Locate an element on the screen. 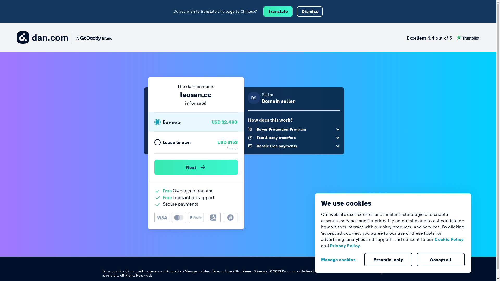 This screenshot has width=500, height=281. Accept all is located at coordinates (441, 260).